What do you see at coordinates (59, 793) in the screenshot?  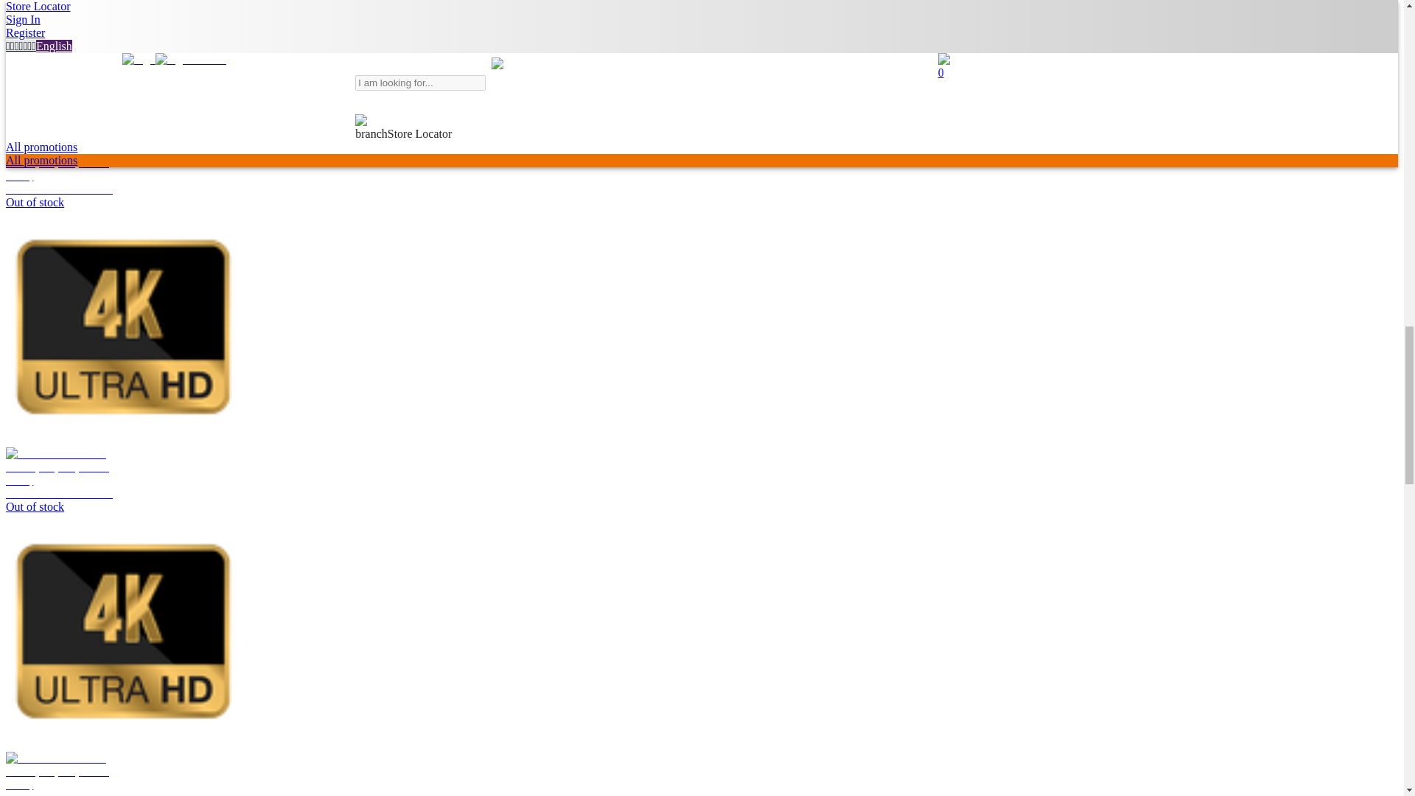 I see `Out of stock` at bounding box center [59, 793].